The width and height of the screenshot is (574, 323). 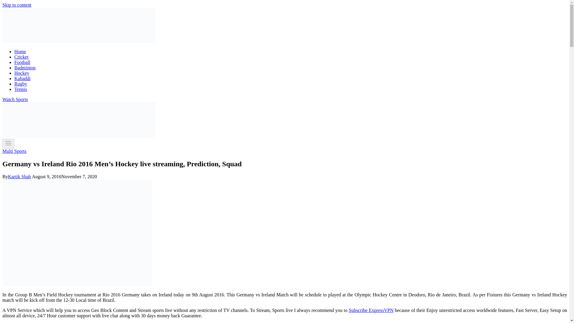 I want to click on Tennis, so click(x=21, y=89).